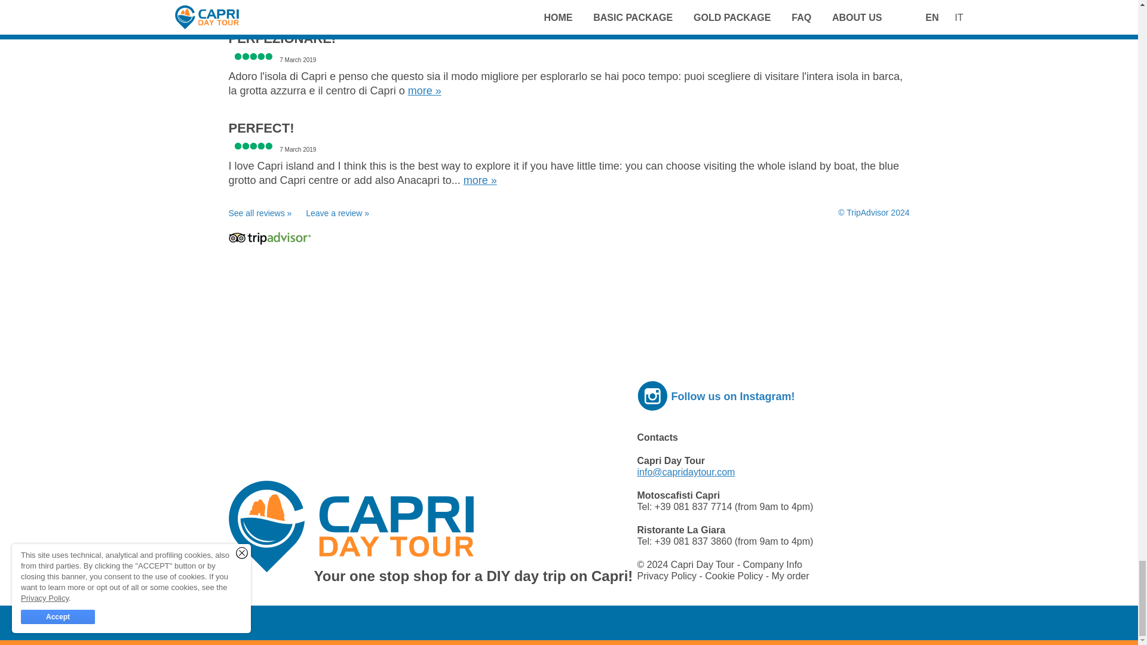  Describe the element at coordinates (667, 576) in the screenshot. I see `Privacy Policy` at that location.